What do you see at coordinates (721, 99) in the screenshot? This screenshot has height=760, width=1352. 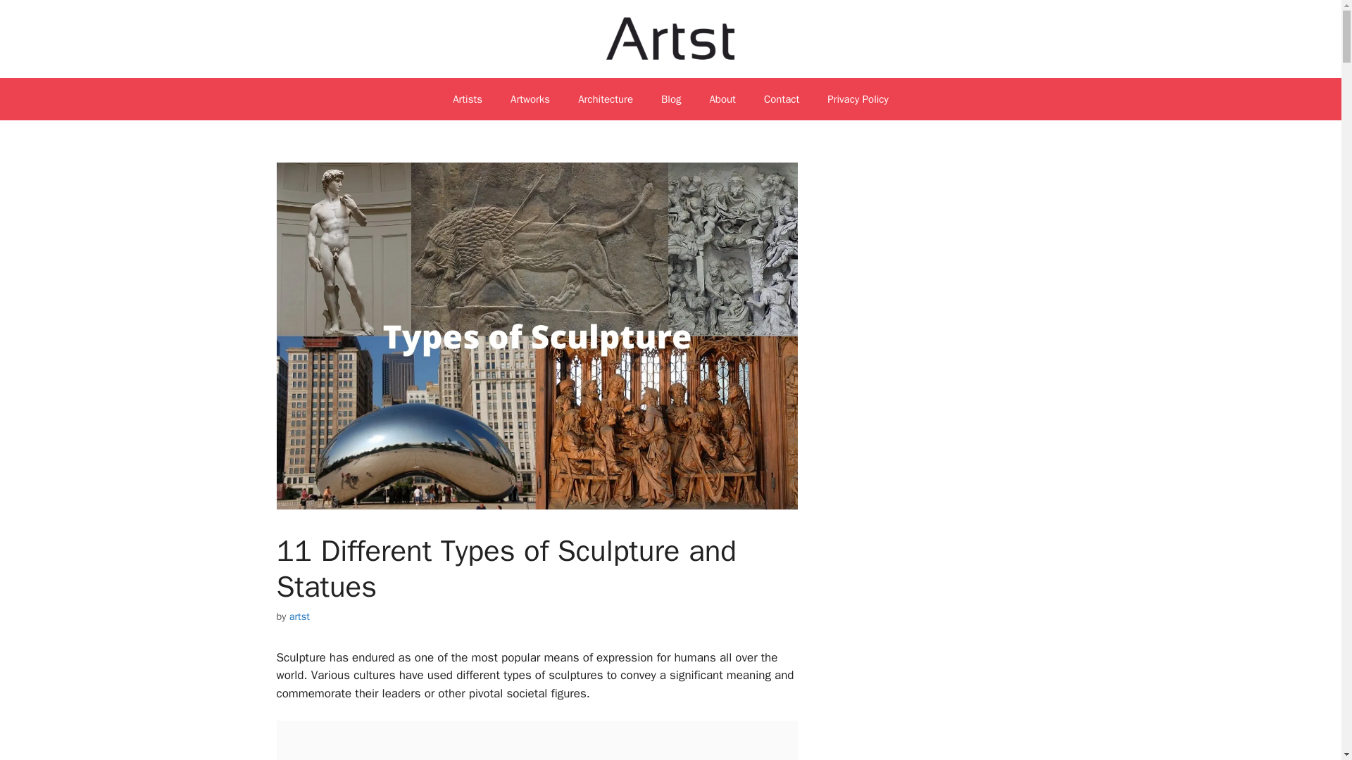 I see `About` at bounding box center [721, 99].